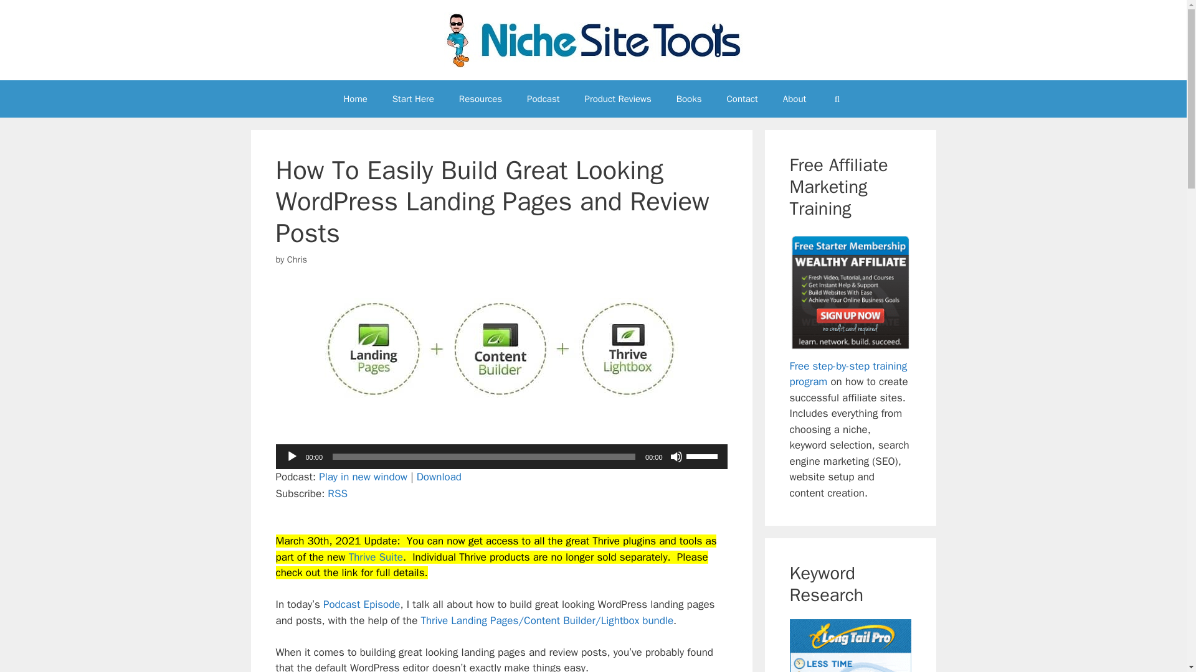 The image size is (1196, 672). Describe the element at coordinates (338, 493) in the screenshot. I see `RSS` at that location.